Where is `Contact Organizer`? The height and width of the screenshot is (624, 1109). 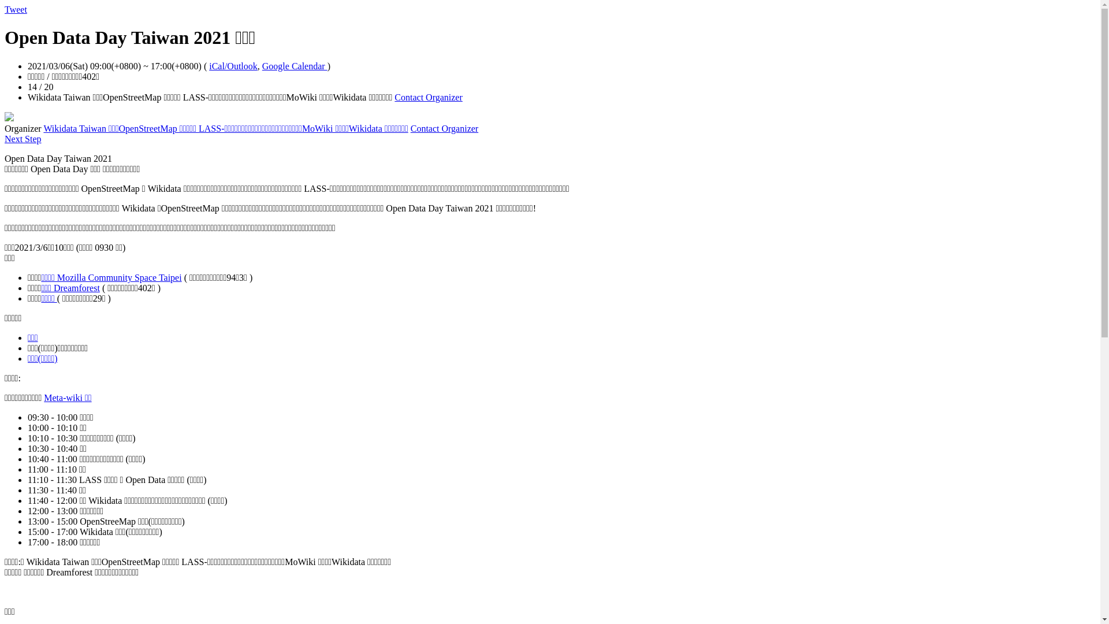
Contact Organizer is located at coordinates (445, 128).